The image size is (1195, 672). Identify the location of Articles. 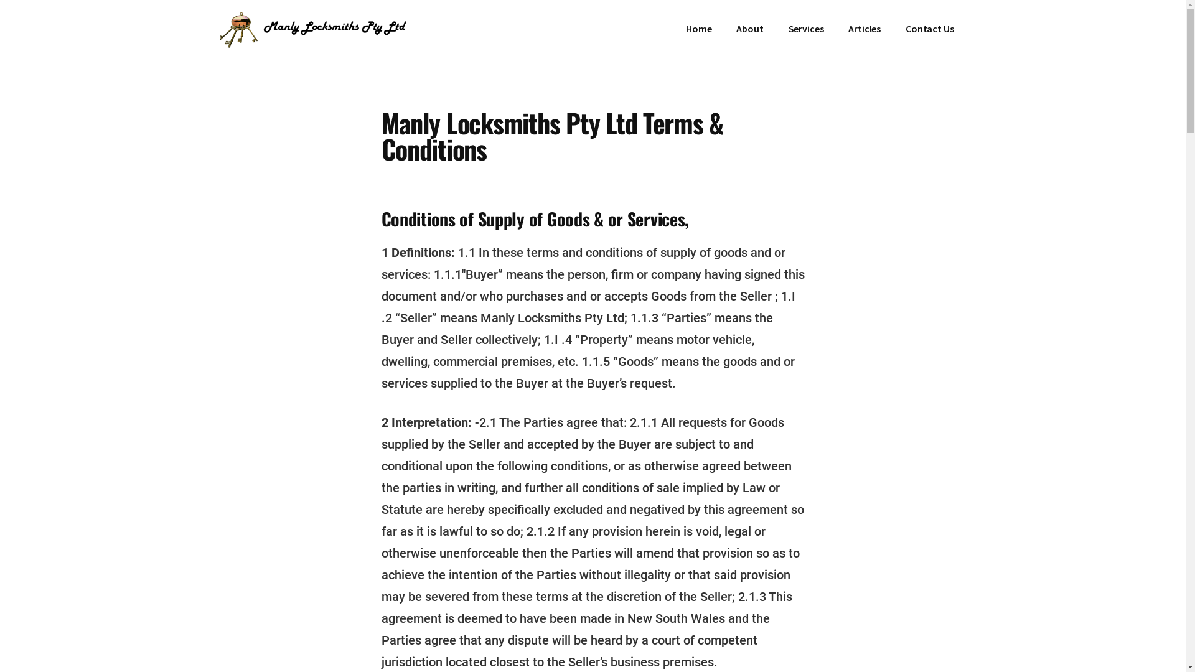
(865, 29).